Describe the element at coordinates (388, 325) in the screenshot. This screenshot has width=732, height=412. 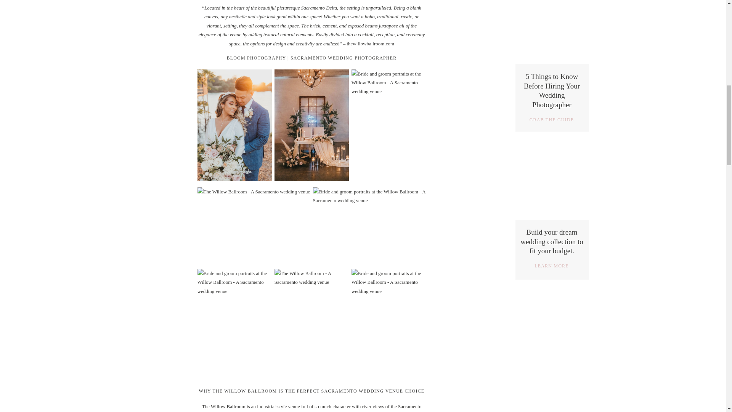
I see `A Sacramento Wedding Venue - The Willow Ballroom` at that location.